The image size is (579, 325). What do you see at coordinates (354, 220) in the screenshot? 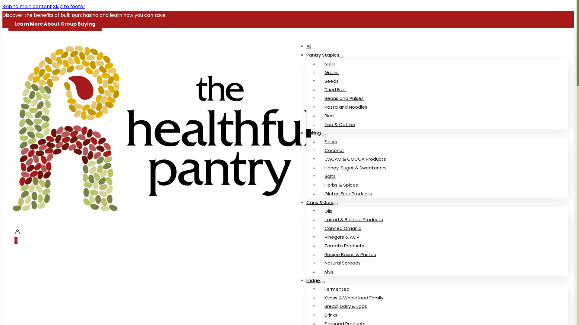
I see `Jarred & Bottled Products` at bounding box center [354, 220].